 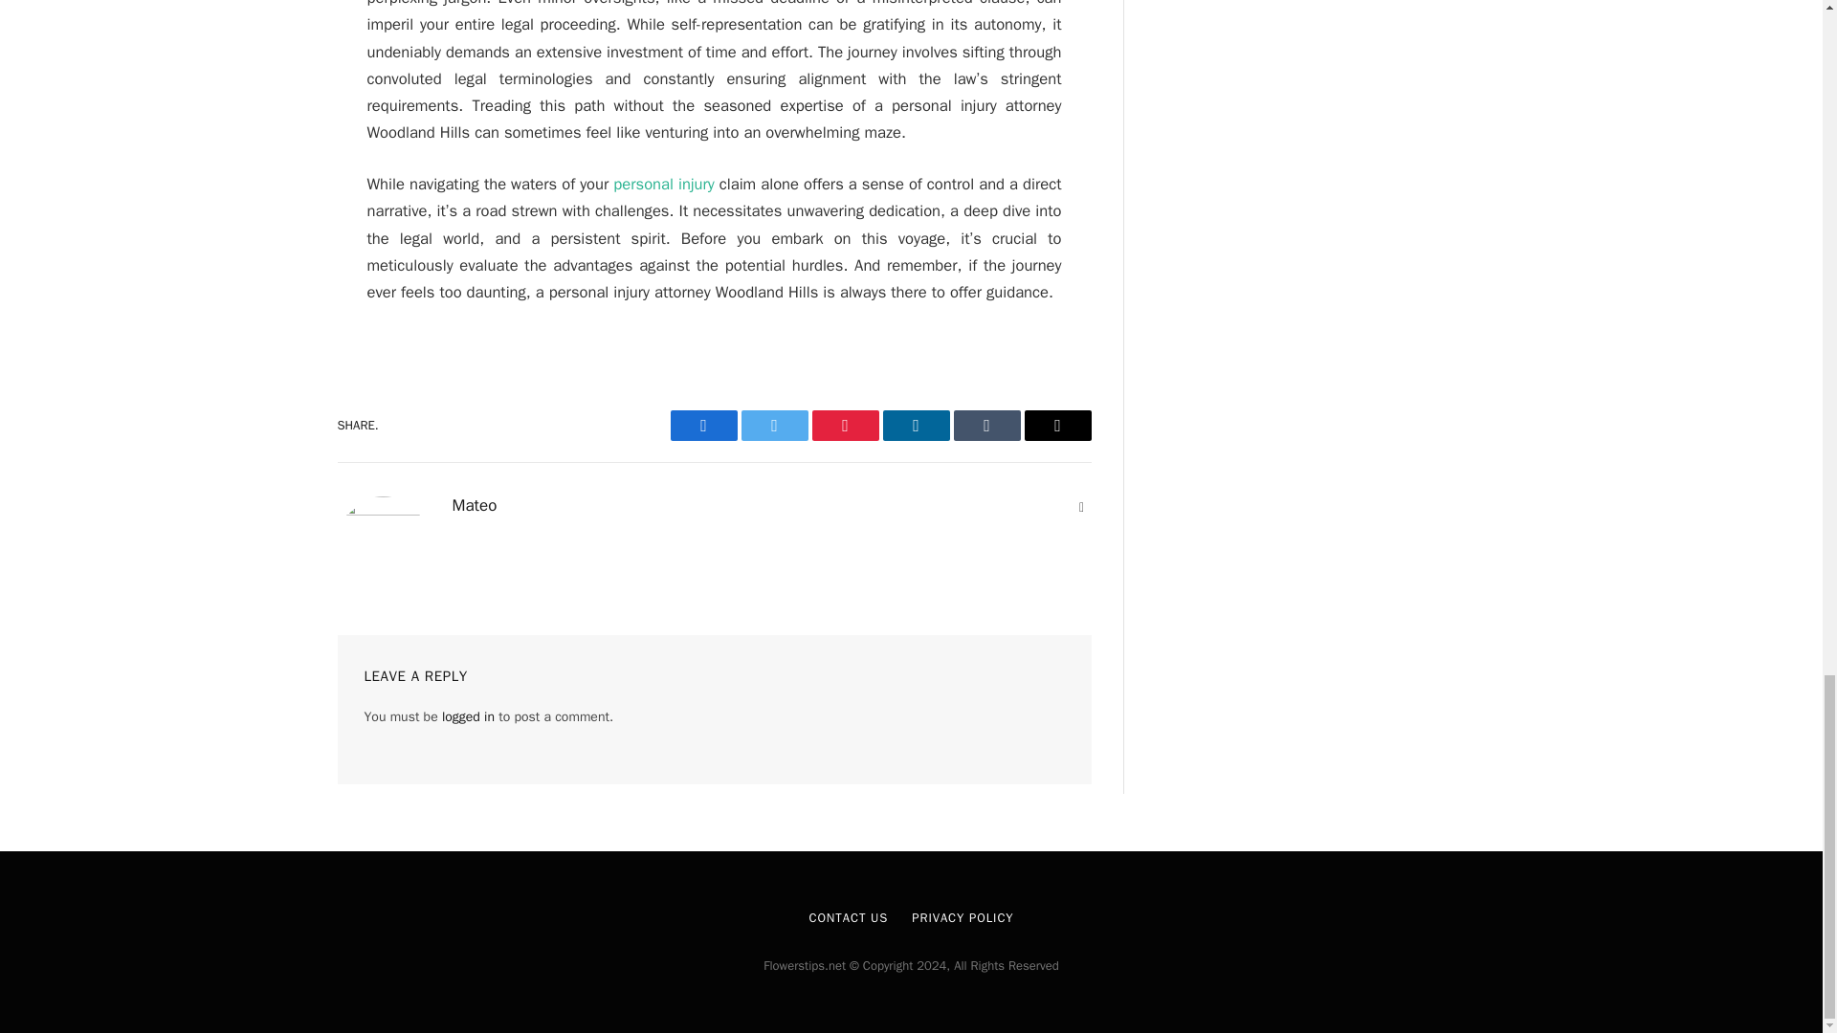 I want to click on LinkedIn, so click(x=915, y=425).